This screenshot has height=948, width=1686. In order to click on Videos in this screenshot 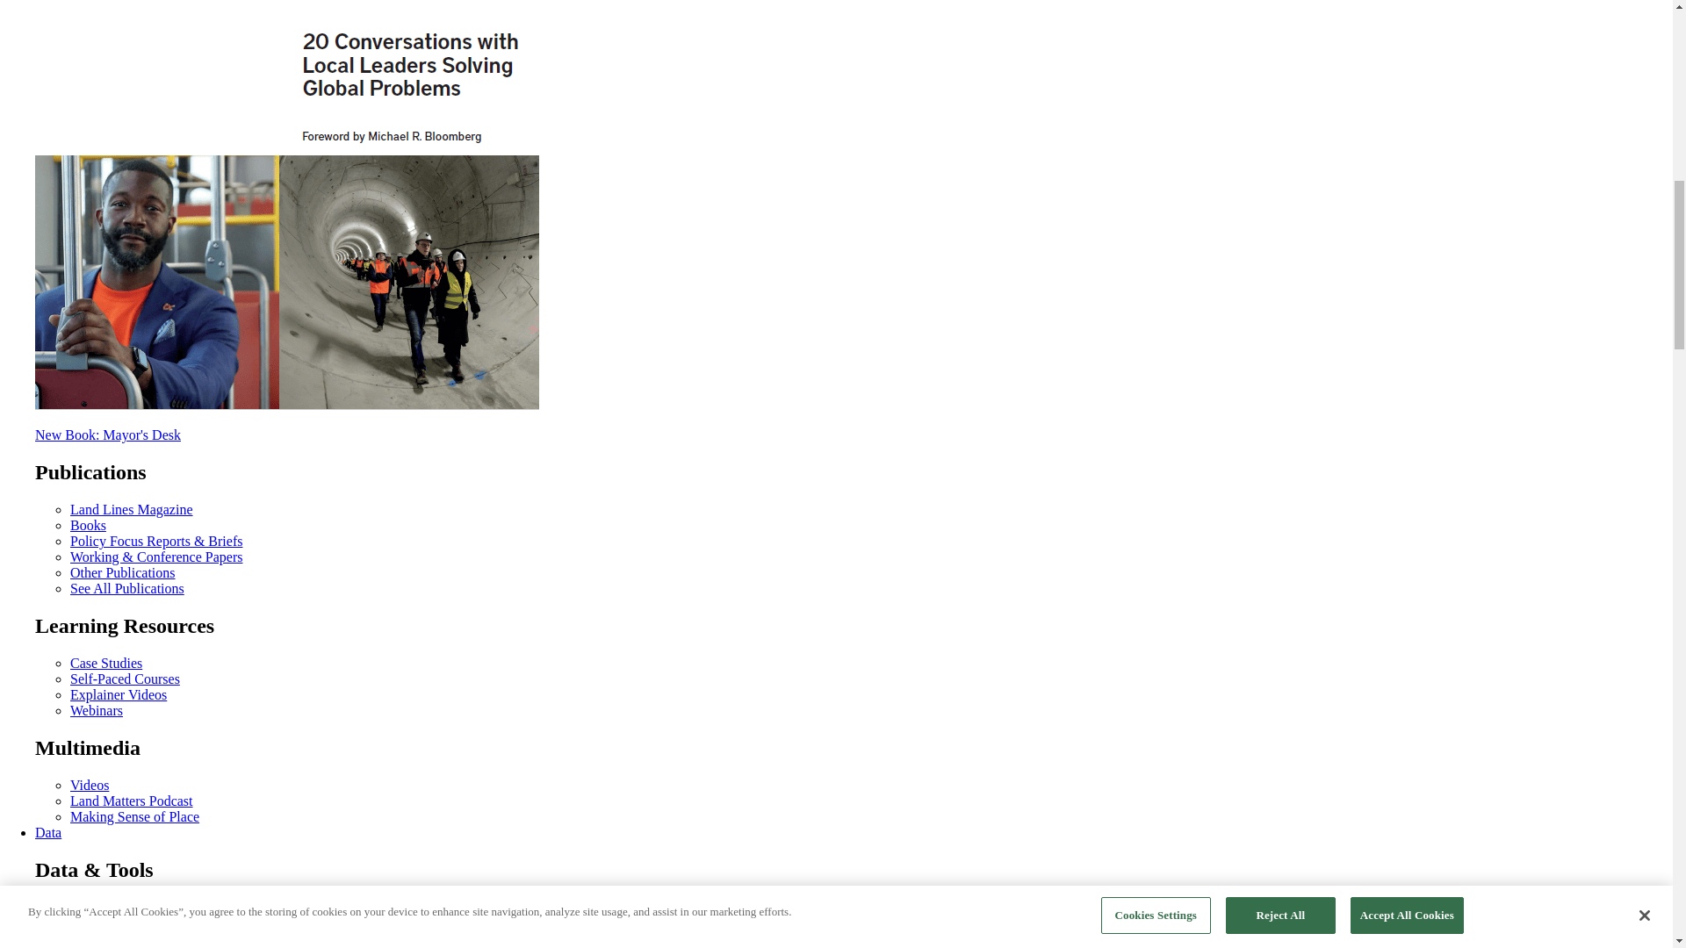, I will do `click(90, 785)`.